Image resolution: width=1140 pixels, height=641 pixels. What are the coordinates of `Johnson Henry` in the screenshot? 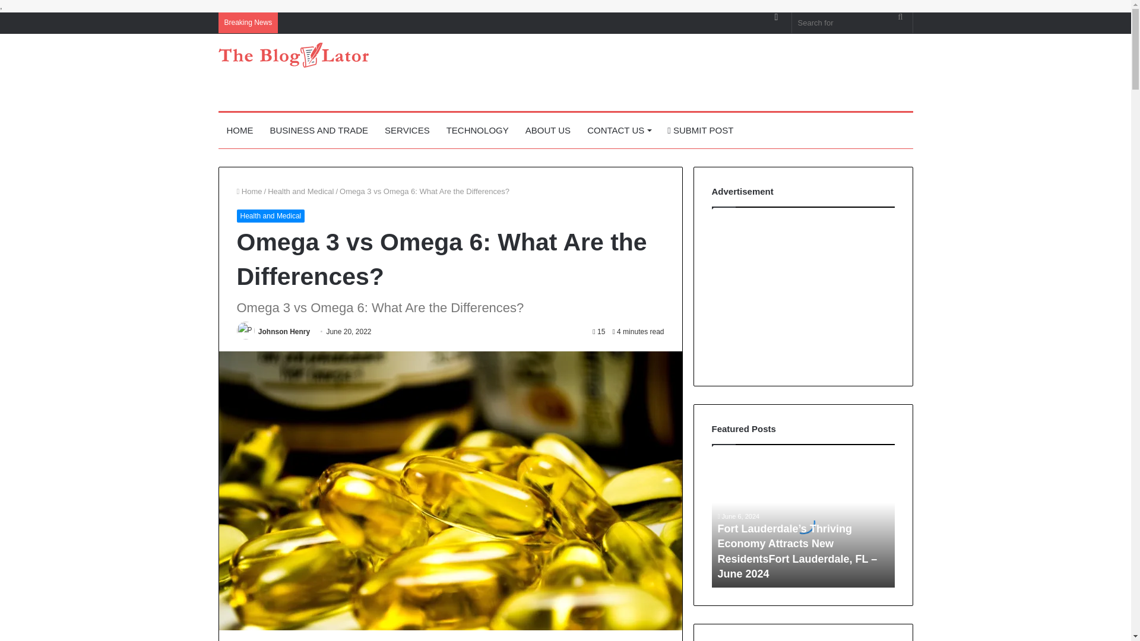 It's located at (284, 331).